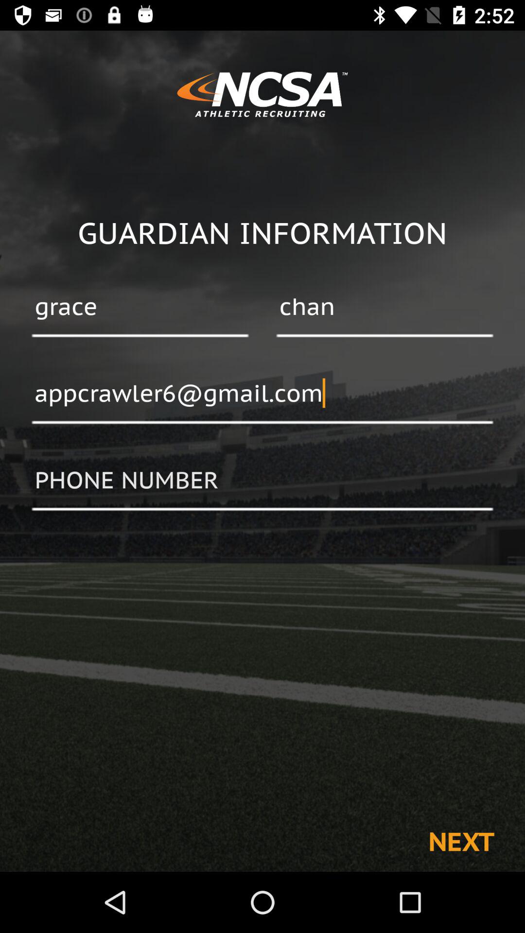 This screenshot has height=933, width=525. What do you see at coordinates (140, 308) in the screenshot?
I see `swipe until grace` at bounding box center [140, 308].